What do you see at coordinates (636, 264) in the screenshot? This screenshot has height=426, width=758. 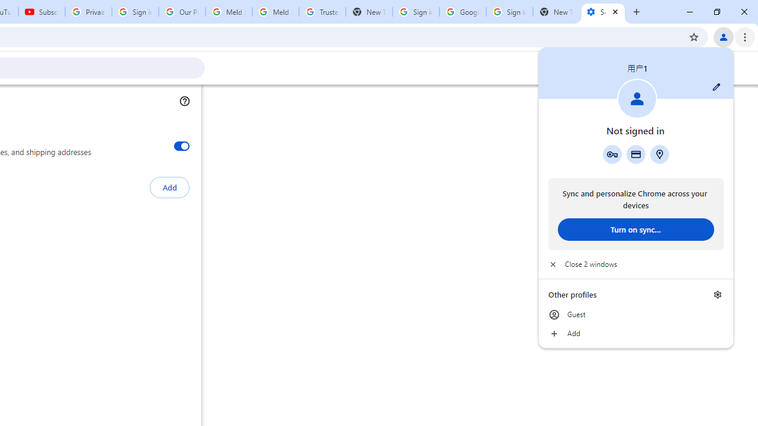 I see `Close 2 windows` at bounding box center [636, 264].